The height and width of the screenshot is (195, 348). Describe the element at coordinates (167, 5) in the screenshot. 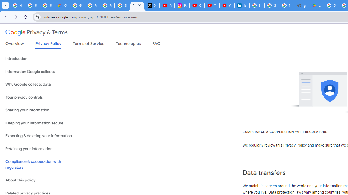

I see `#nbabasketballhighlights - YouTube` at that location.